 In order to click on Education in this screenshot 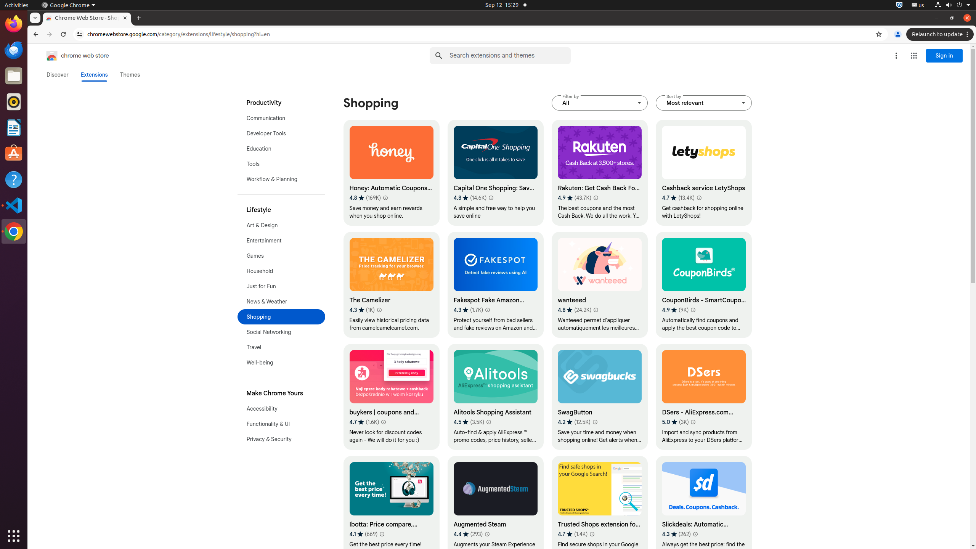, I will do `click(281, 149)`.